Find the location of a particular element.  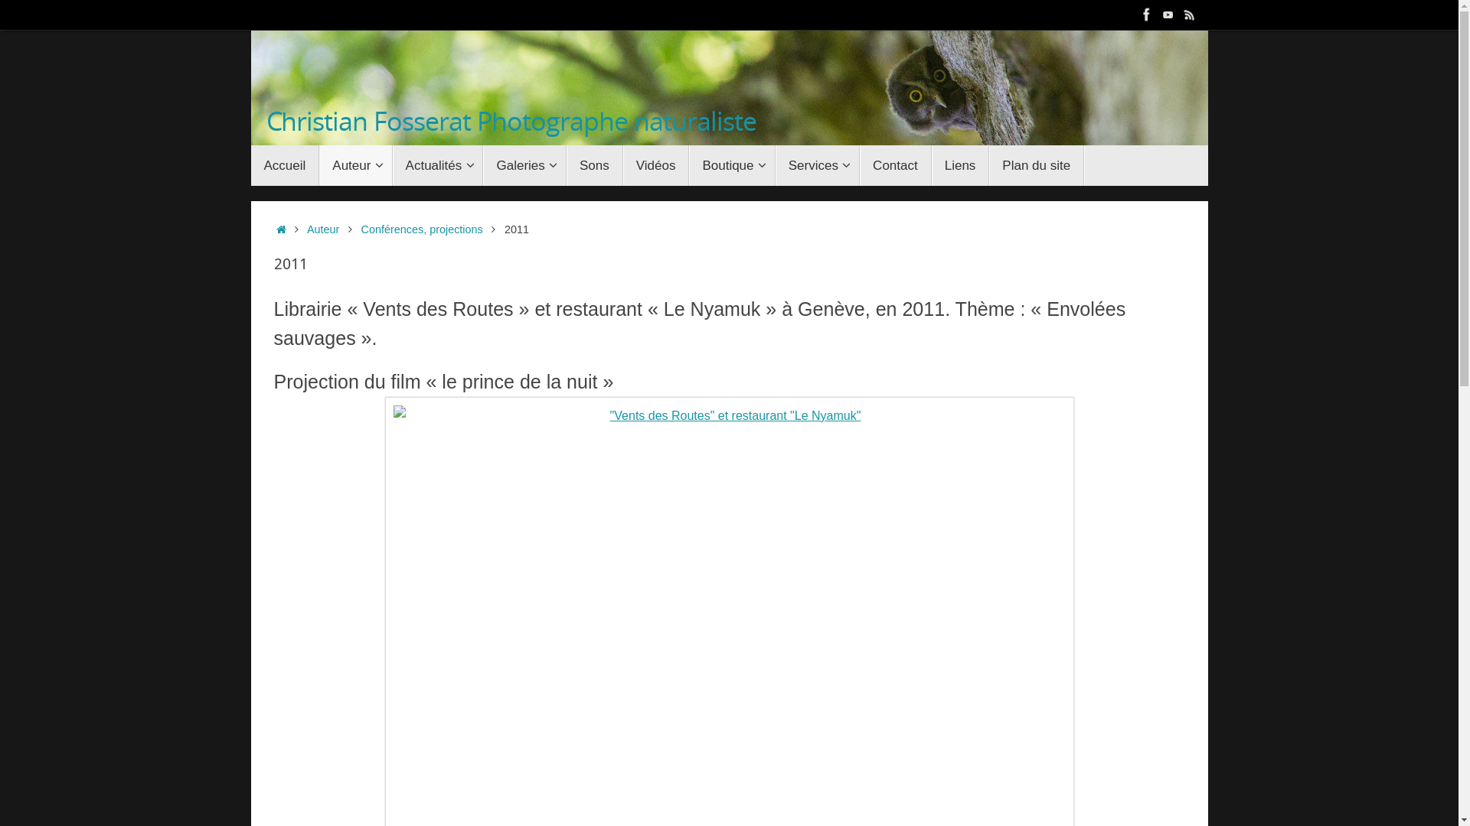

RSS is located at coordinates (1190, 15).